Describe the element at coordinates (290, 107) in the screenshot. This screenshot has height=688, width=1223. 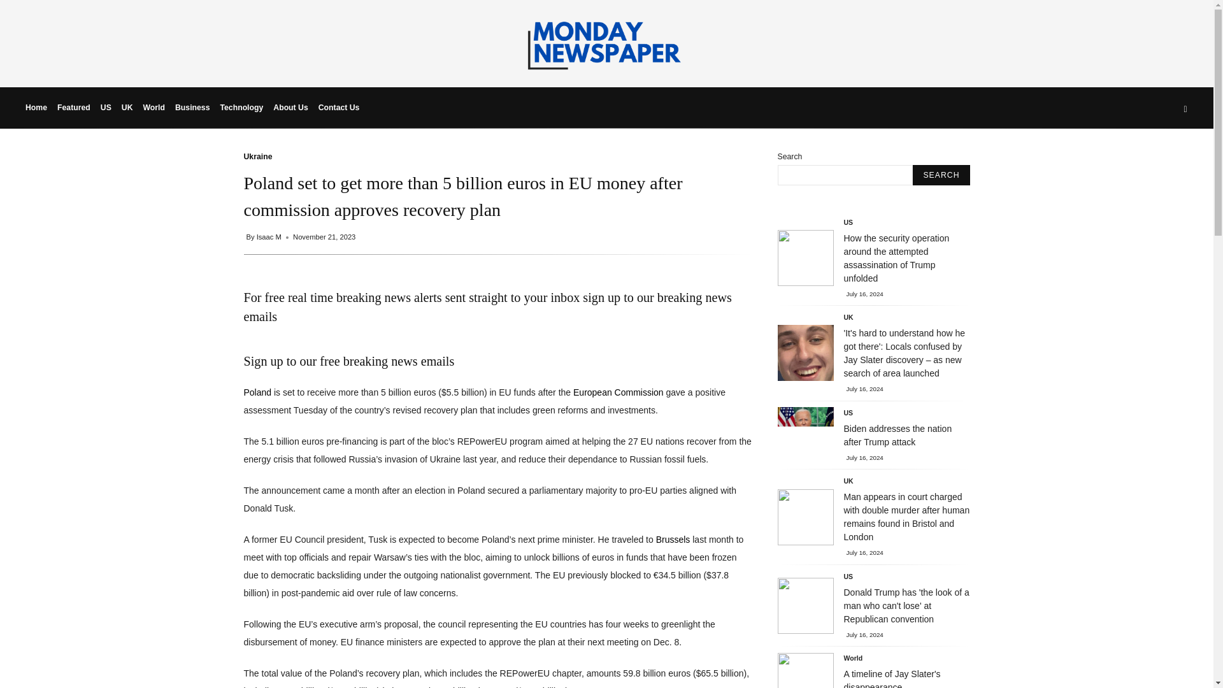
I see `About Us` at that location.